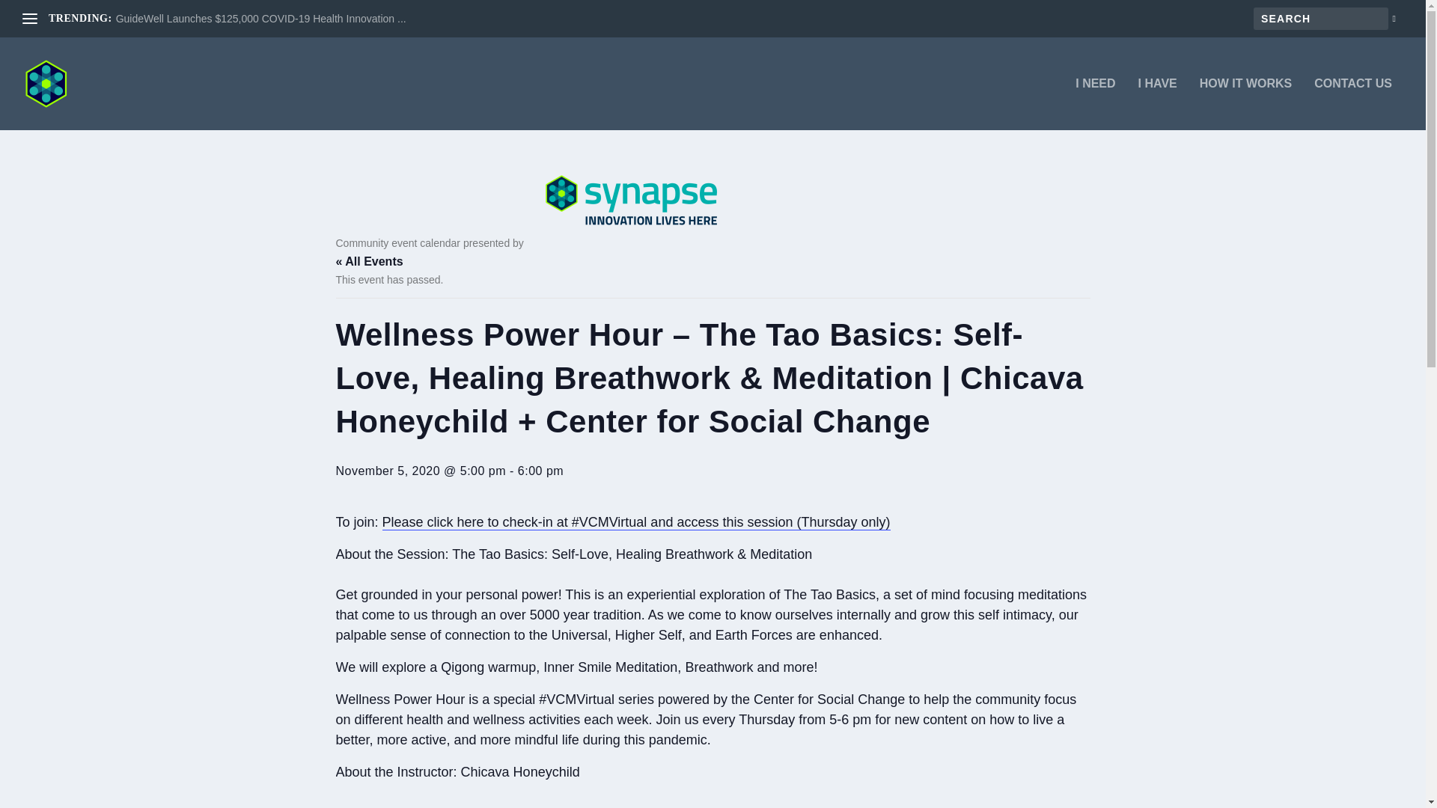  Describe the element at coordinates (1157, 103) in the screenshot. I see `I HAVE` at that location.